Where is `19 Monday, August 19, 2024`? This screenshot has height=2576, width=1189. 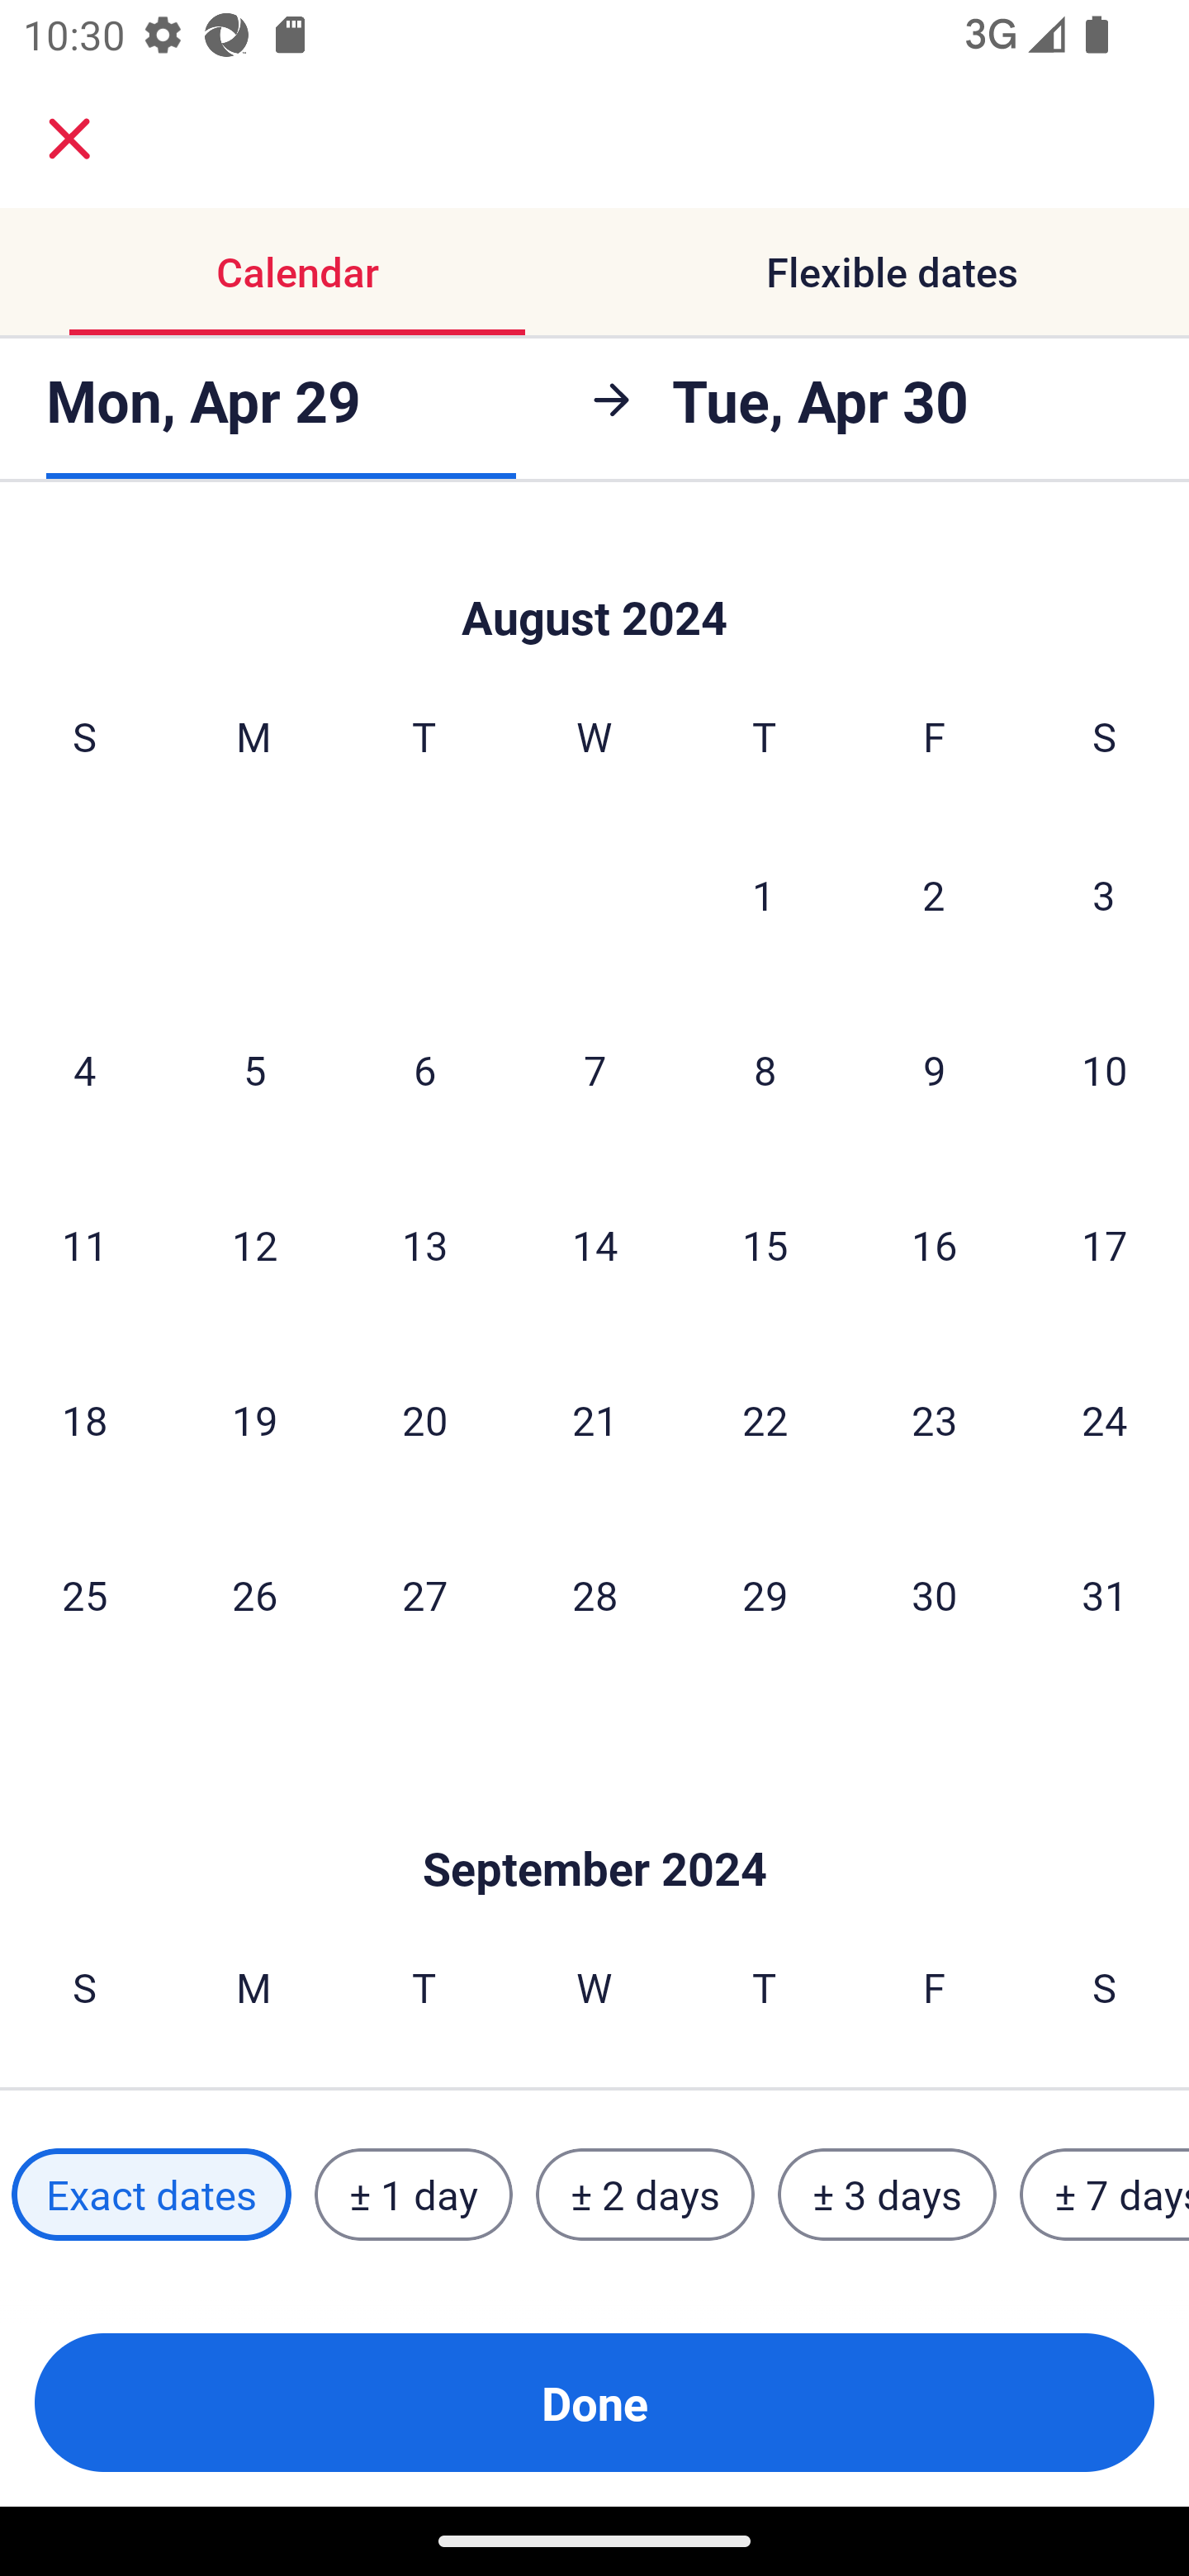
19 Monday, August 19, 2024 is located at coordinates (254, 1419).